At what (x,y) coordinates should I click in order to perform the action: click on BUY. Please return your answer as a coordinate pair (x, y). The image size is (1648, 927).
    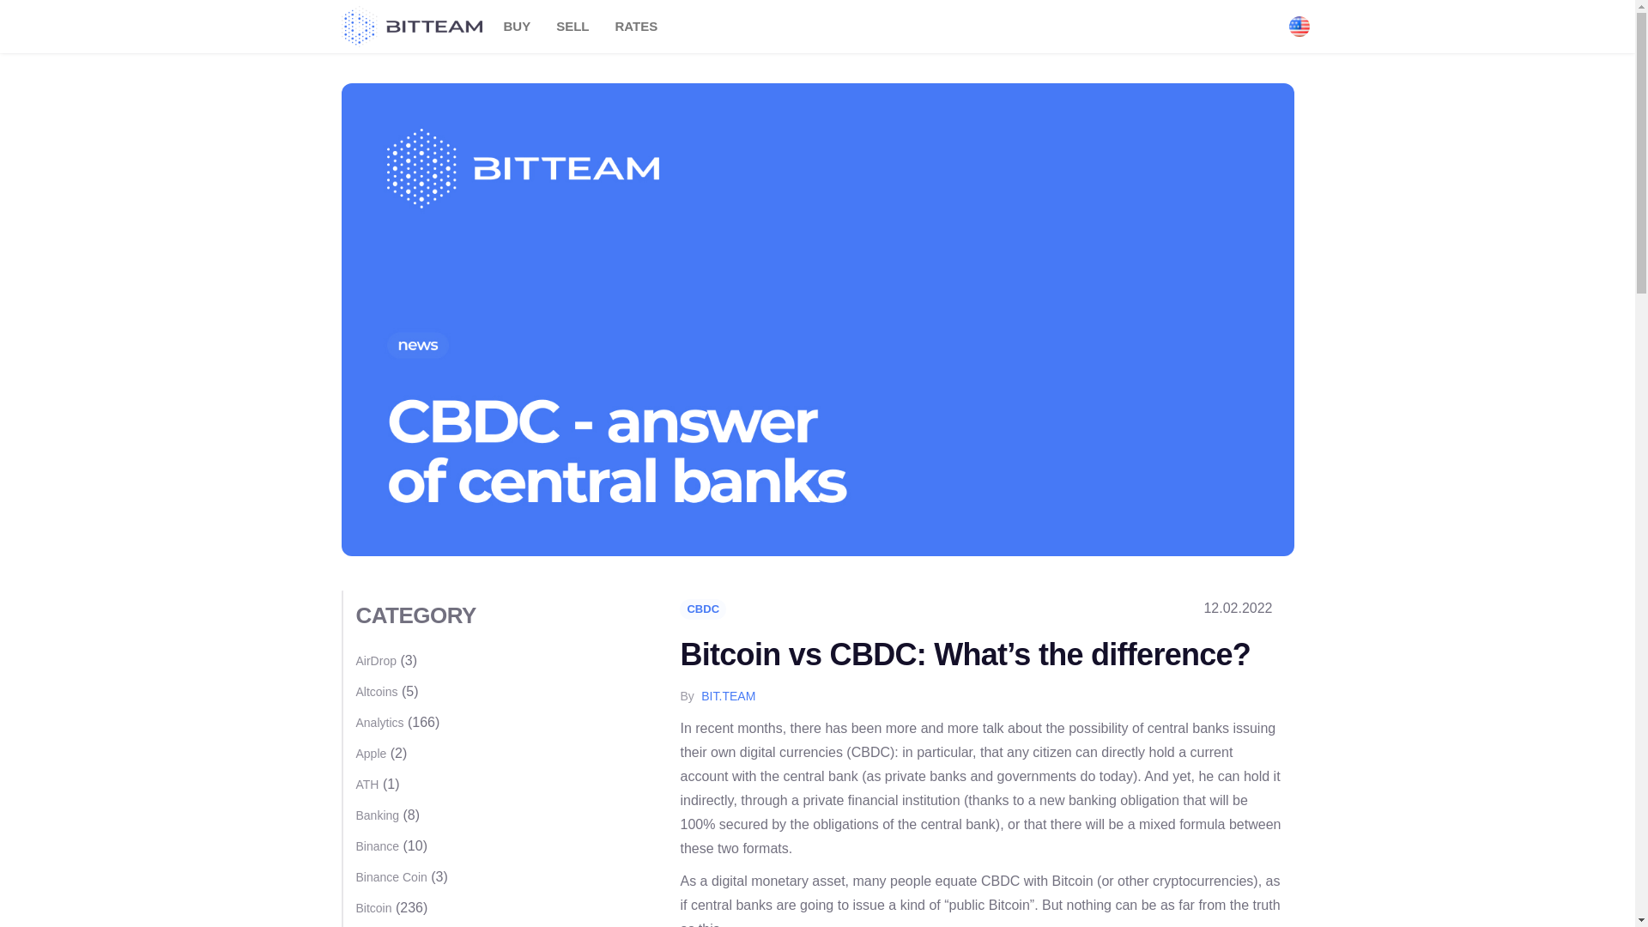
    Looking at the image, I should click on (517, 26).